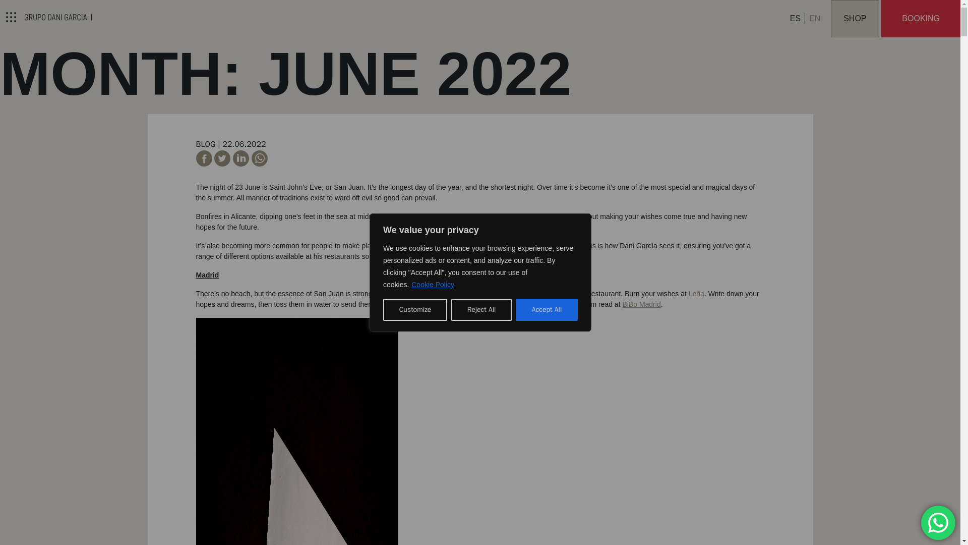 This screenshot has width=968, height=545. Describe the element at coordinates (815, 18) in the screenshot. I see `EN` at that location.